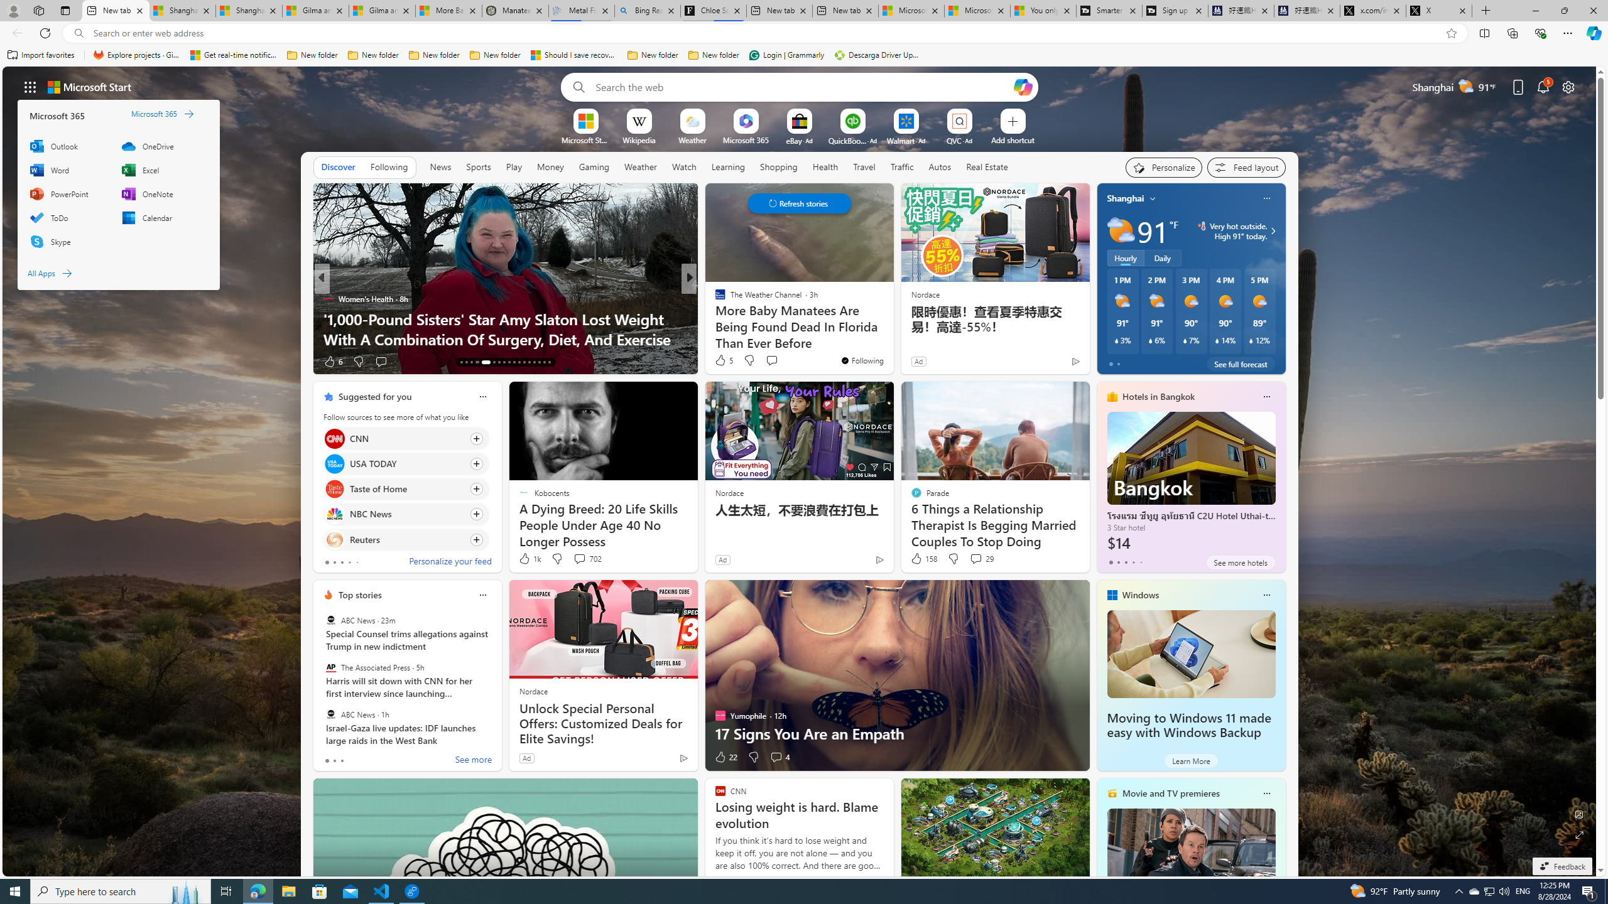 The height and width of the screenshot is (904, 1608). Describe the element at coordinates (485, 362) in the screenshot. I see `AutomationID: tab-17` at that location.